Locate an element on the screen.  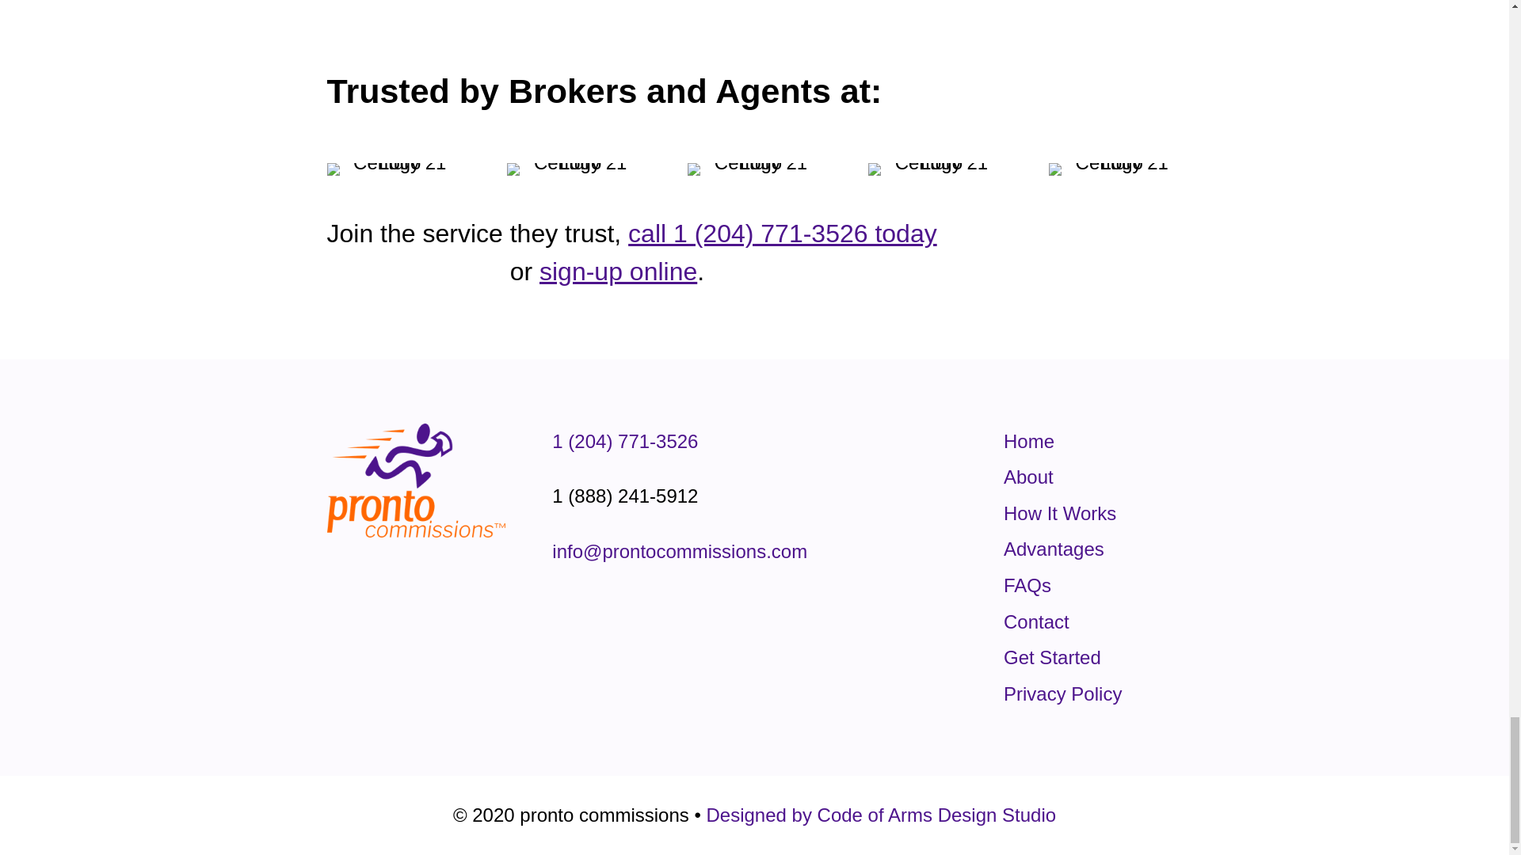
realty-executives is located at coordinates (1115, 169).